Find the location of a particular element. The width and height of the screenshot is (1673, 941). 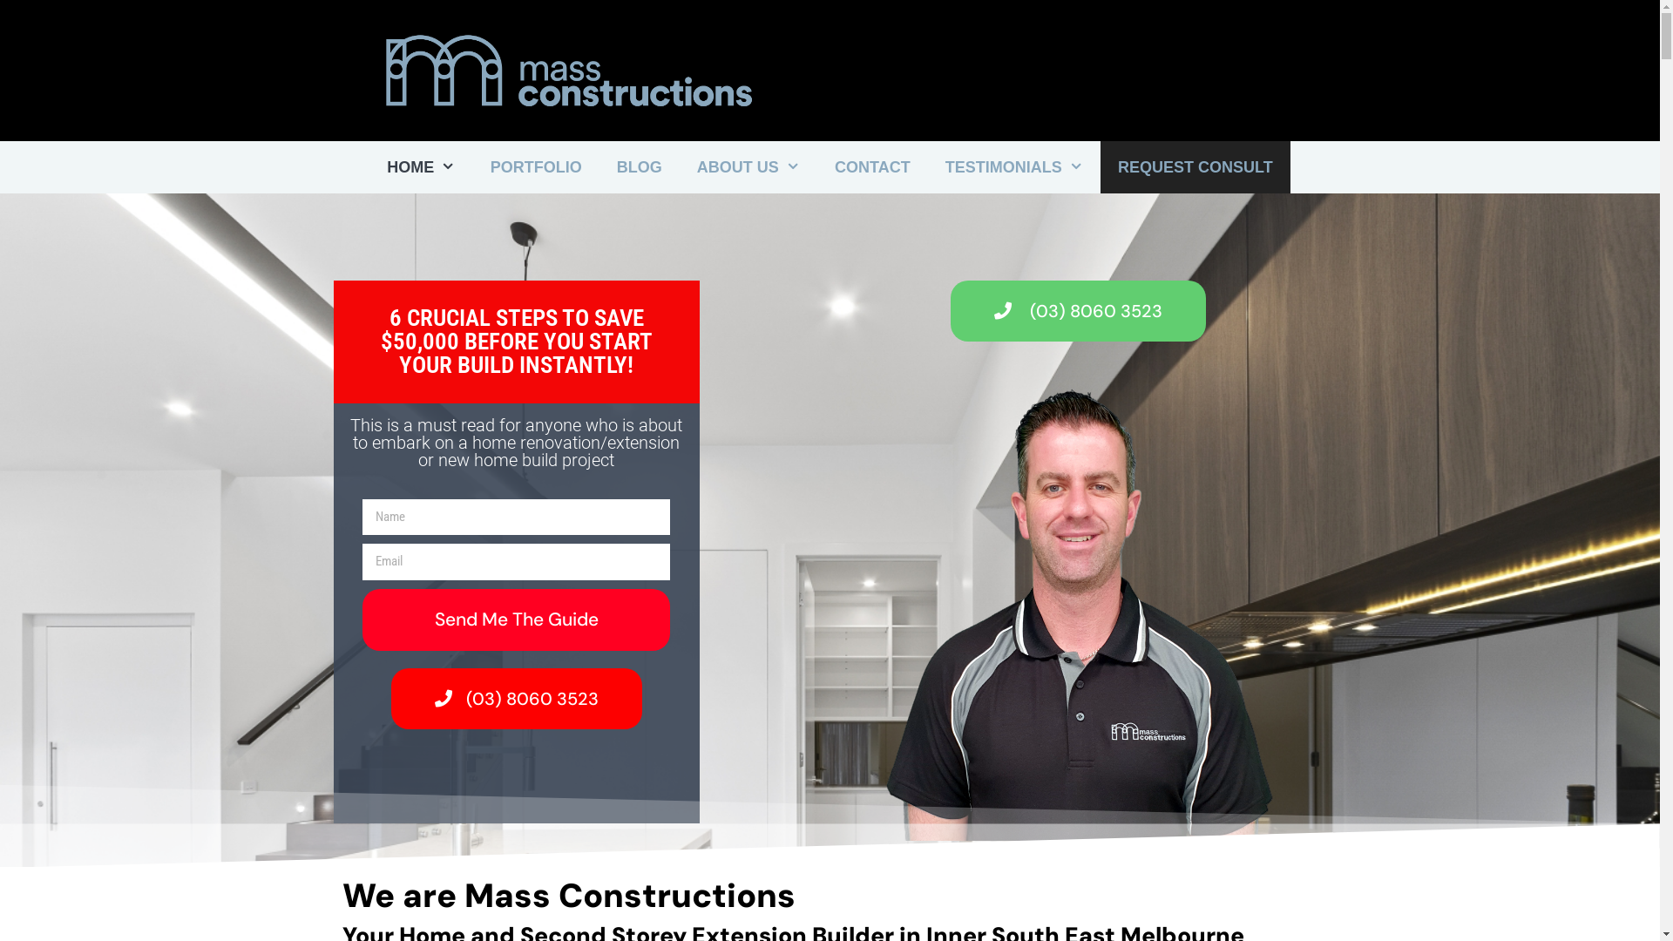

PORTFOLIO is located at coordinates (537, 167).